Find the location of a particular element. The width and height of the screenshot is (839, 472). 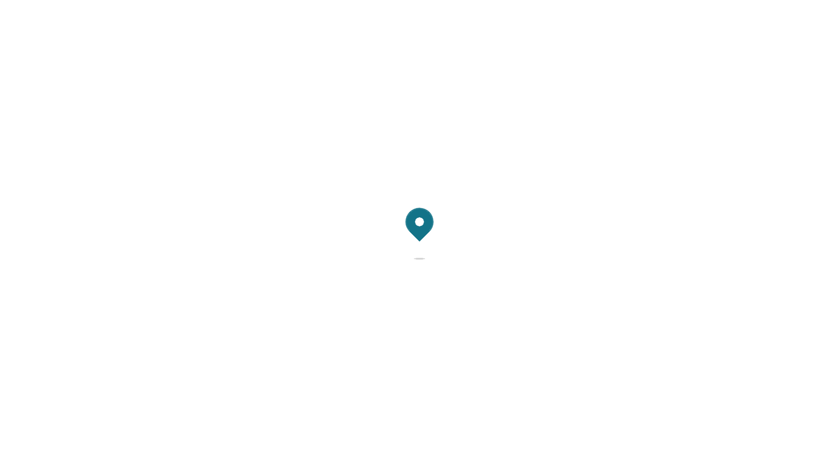

NOS SERVICES is located at coordinates (693, 24).